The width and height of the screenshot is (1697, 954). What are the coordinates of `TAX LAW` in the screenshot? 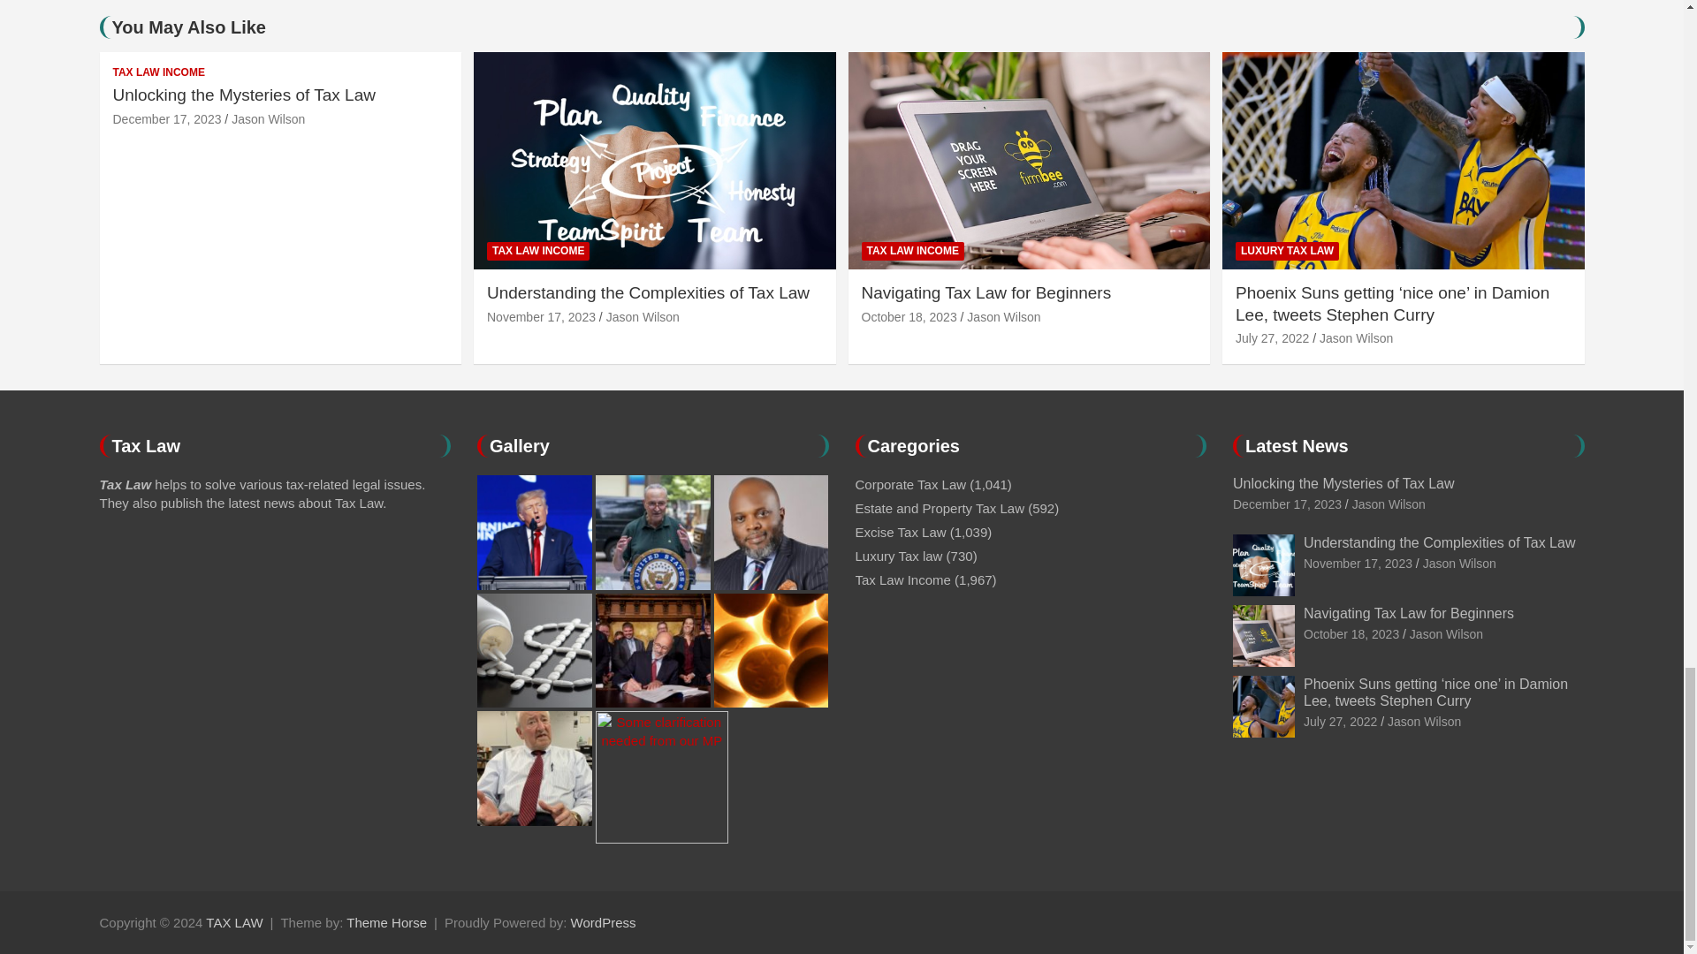 It's located at (233, 922).